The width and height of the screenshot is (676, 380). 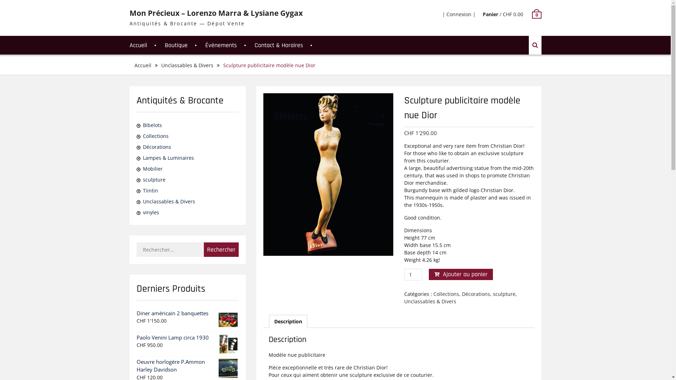 I want to click on Tiintin, so click(x=151, y=191).